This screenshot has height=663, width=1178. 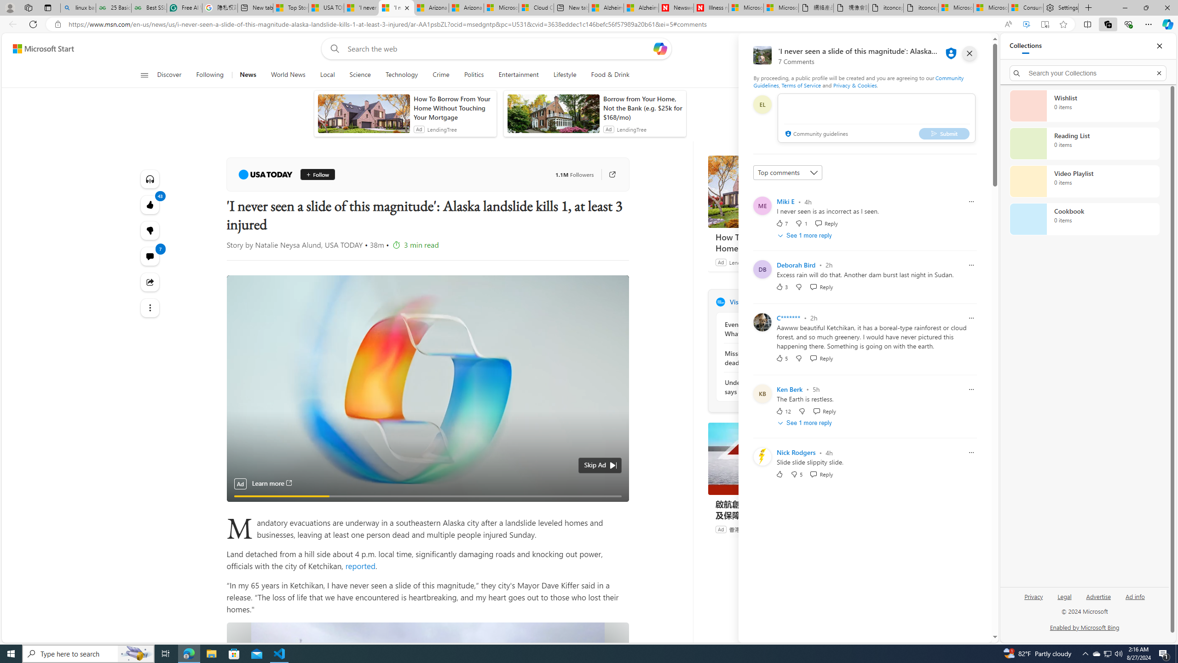 What do you see at coordinates (149, 179) in the screenshot?
I see `Listen to this article` at bounding box center [149, 179].